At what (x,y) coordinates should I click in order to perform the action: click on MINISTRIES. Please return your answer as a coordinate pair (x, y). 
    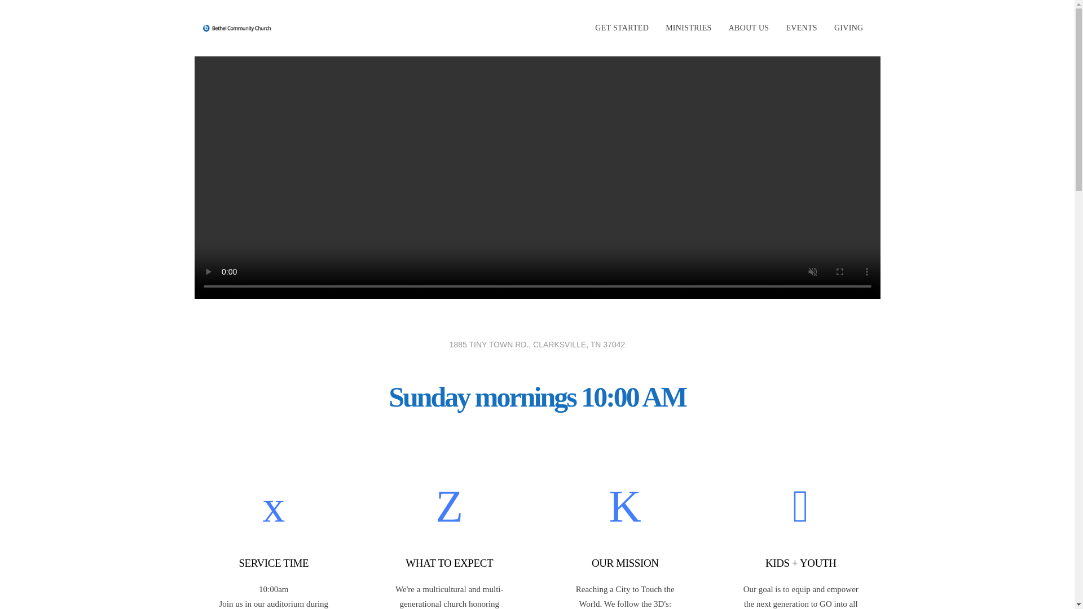
    Looking at the image, I should click on (688, 28).